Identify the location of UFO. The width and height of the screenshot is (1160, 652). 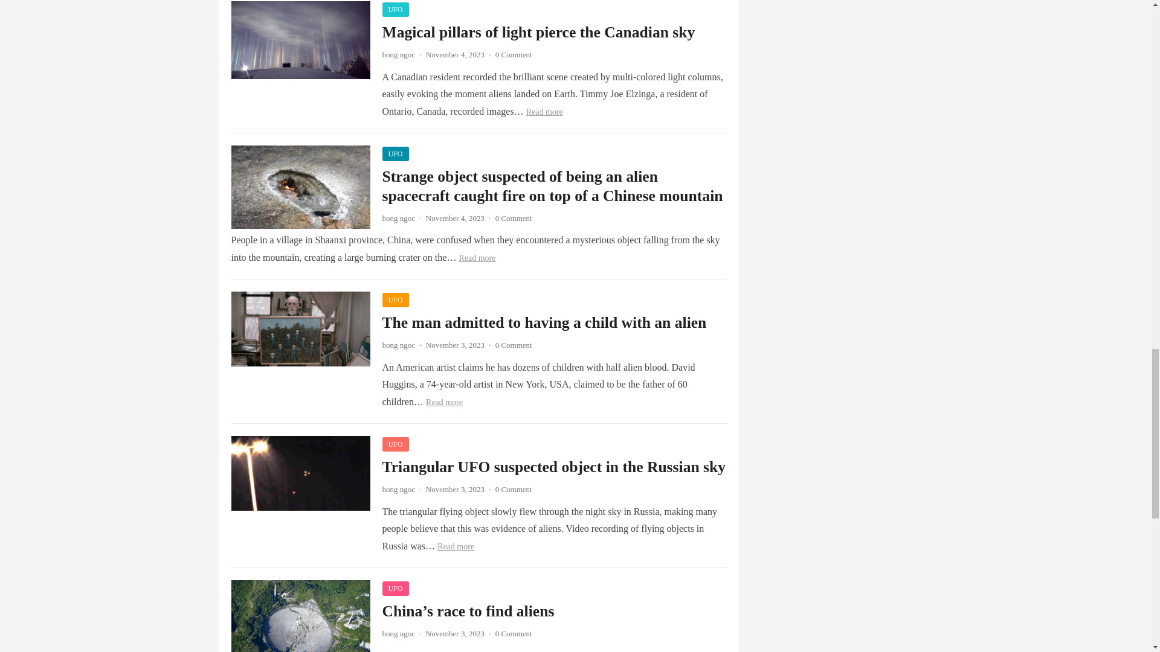
(395, 153).